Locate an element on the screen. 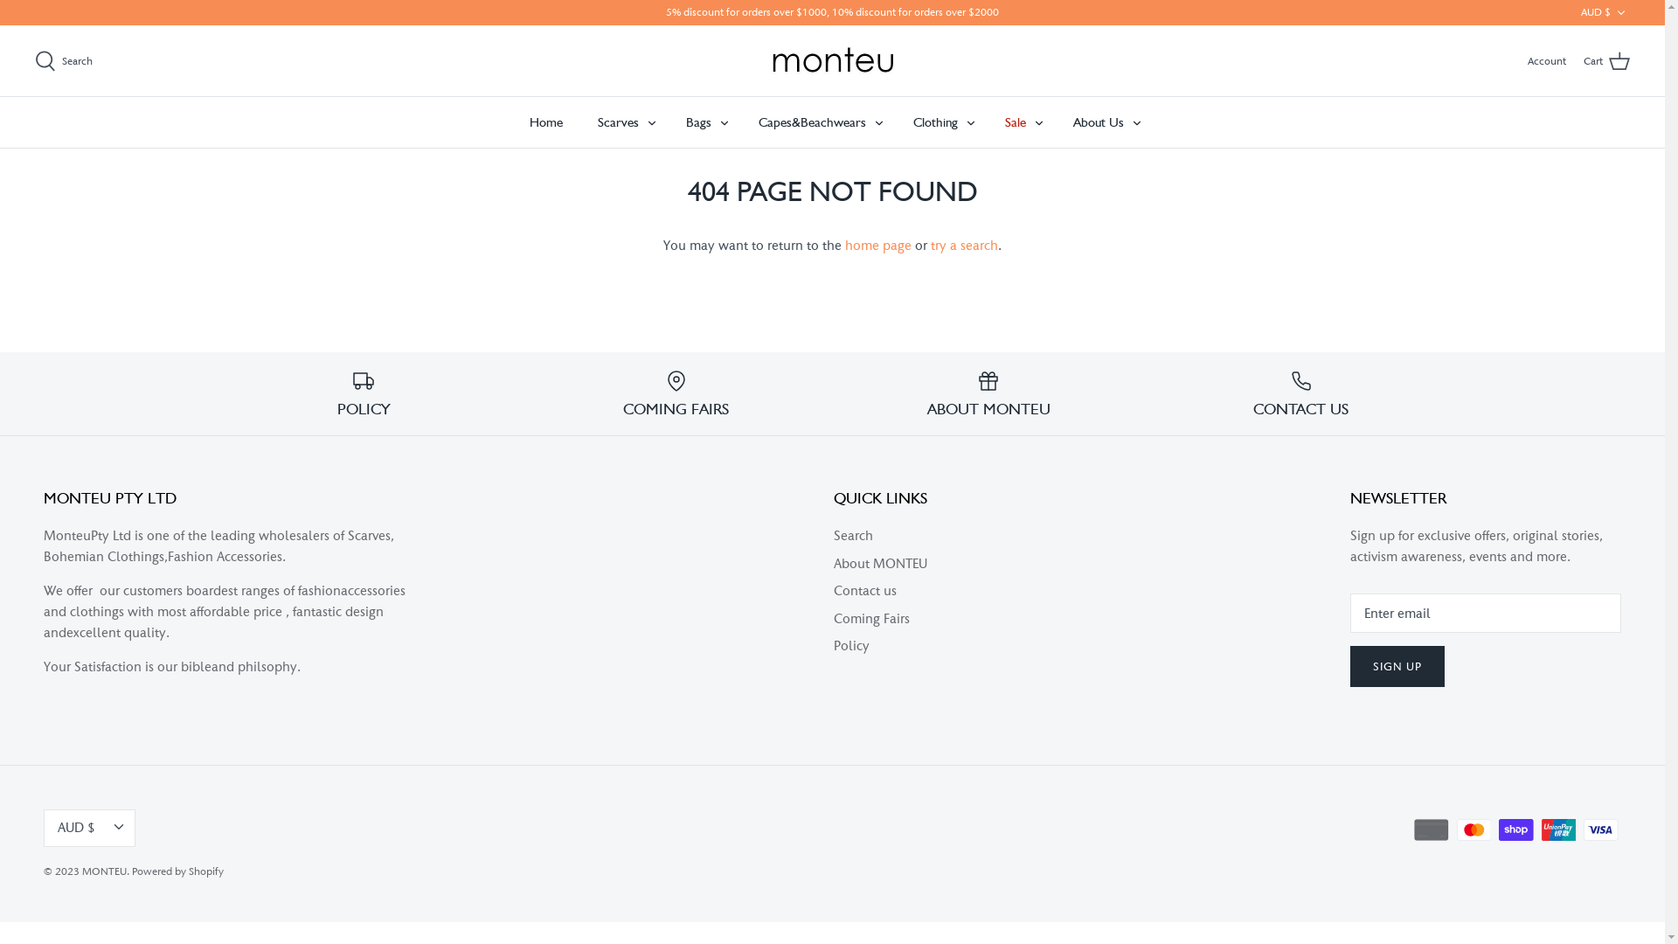  Policy is located at coordinates (851, 645).